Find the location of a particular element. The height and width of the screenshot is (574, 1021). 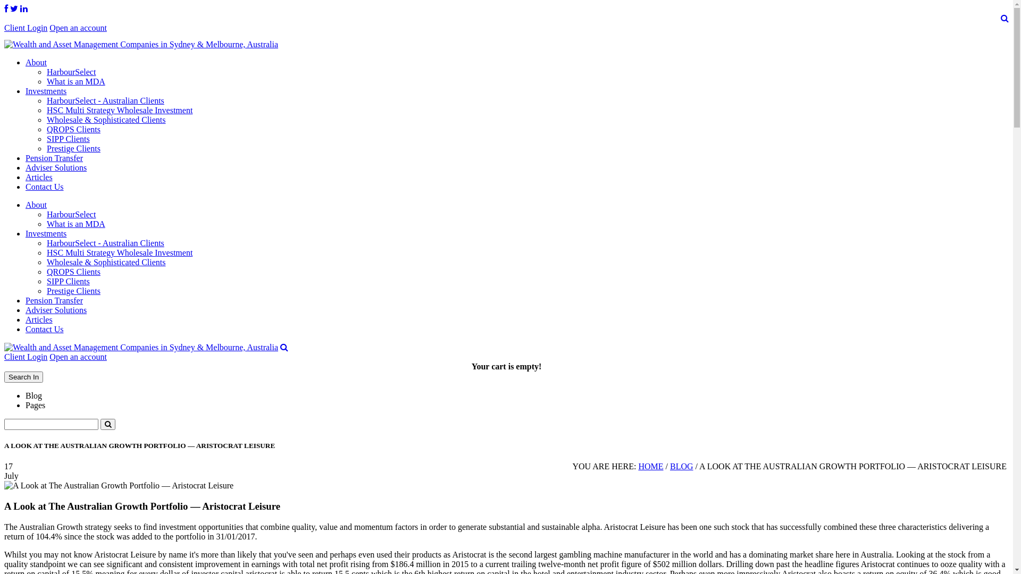

About is located at coordinates (36, 205).